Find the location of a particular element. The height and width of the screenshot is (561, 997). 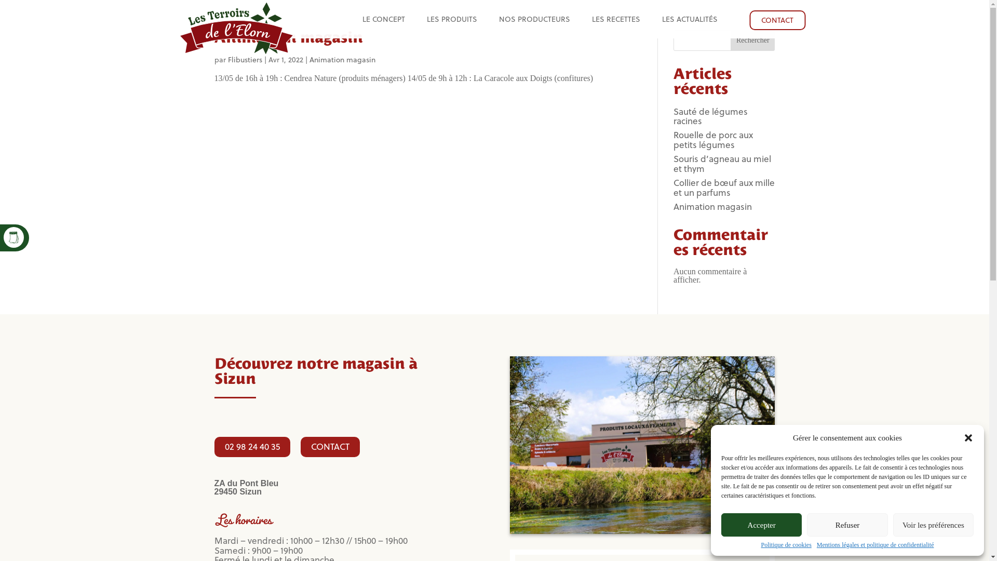

LE CONCEPT is located at coordinates (384, 20).